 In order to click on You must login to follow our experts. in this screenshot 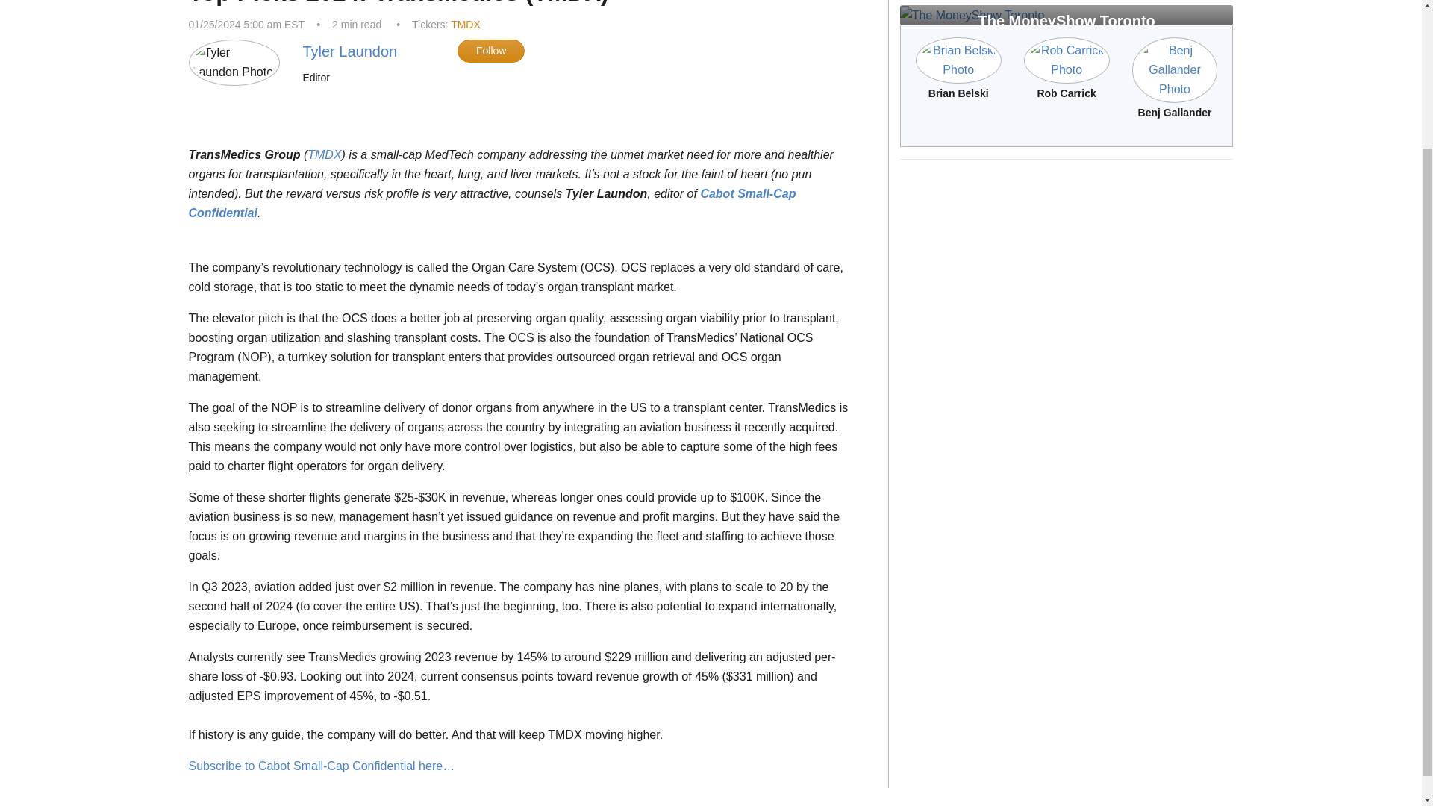, I will do `click(490, 51)`.